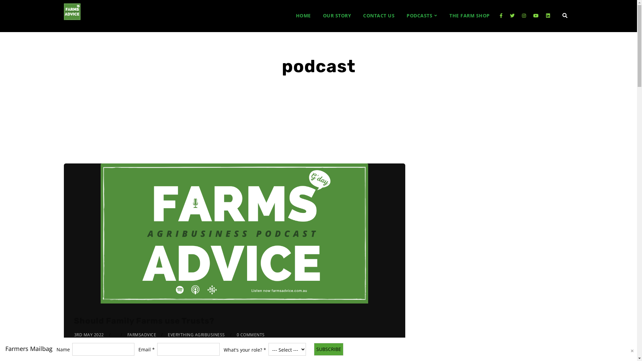 The height and width of the screenshot is (361, 642). I want to click on LinkedIn, so click(548, 16).